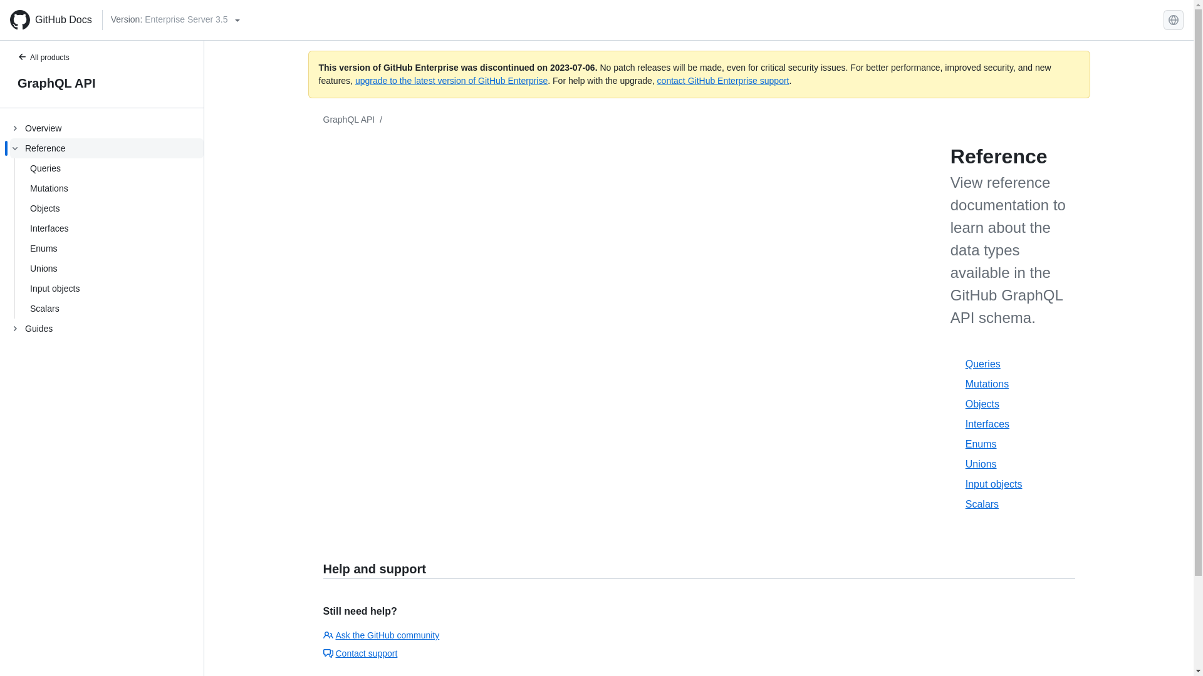 The width and height of the screenshot is (1203, 676). What do you see at coordinates (1015, 484) in the screenshot?
I see `Input objects` at bounding box center [1015, 484].